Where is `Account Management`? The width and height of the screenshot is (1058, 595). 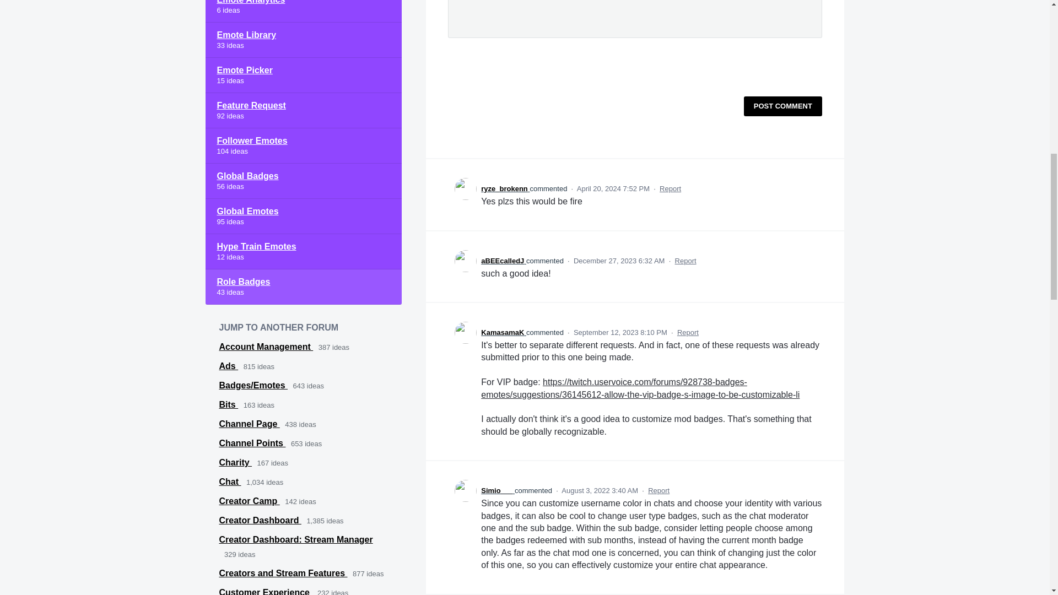 Account Management is located at coordinates (266, 347).